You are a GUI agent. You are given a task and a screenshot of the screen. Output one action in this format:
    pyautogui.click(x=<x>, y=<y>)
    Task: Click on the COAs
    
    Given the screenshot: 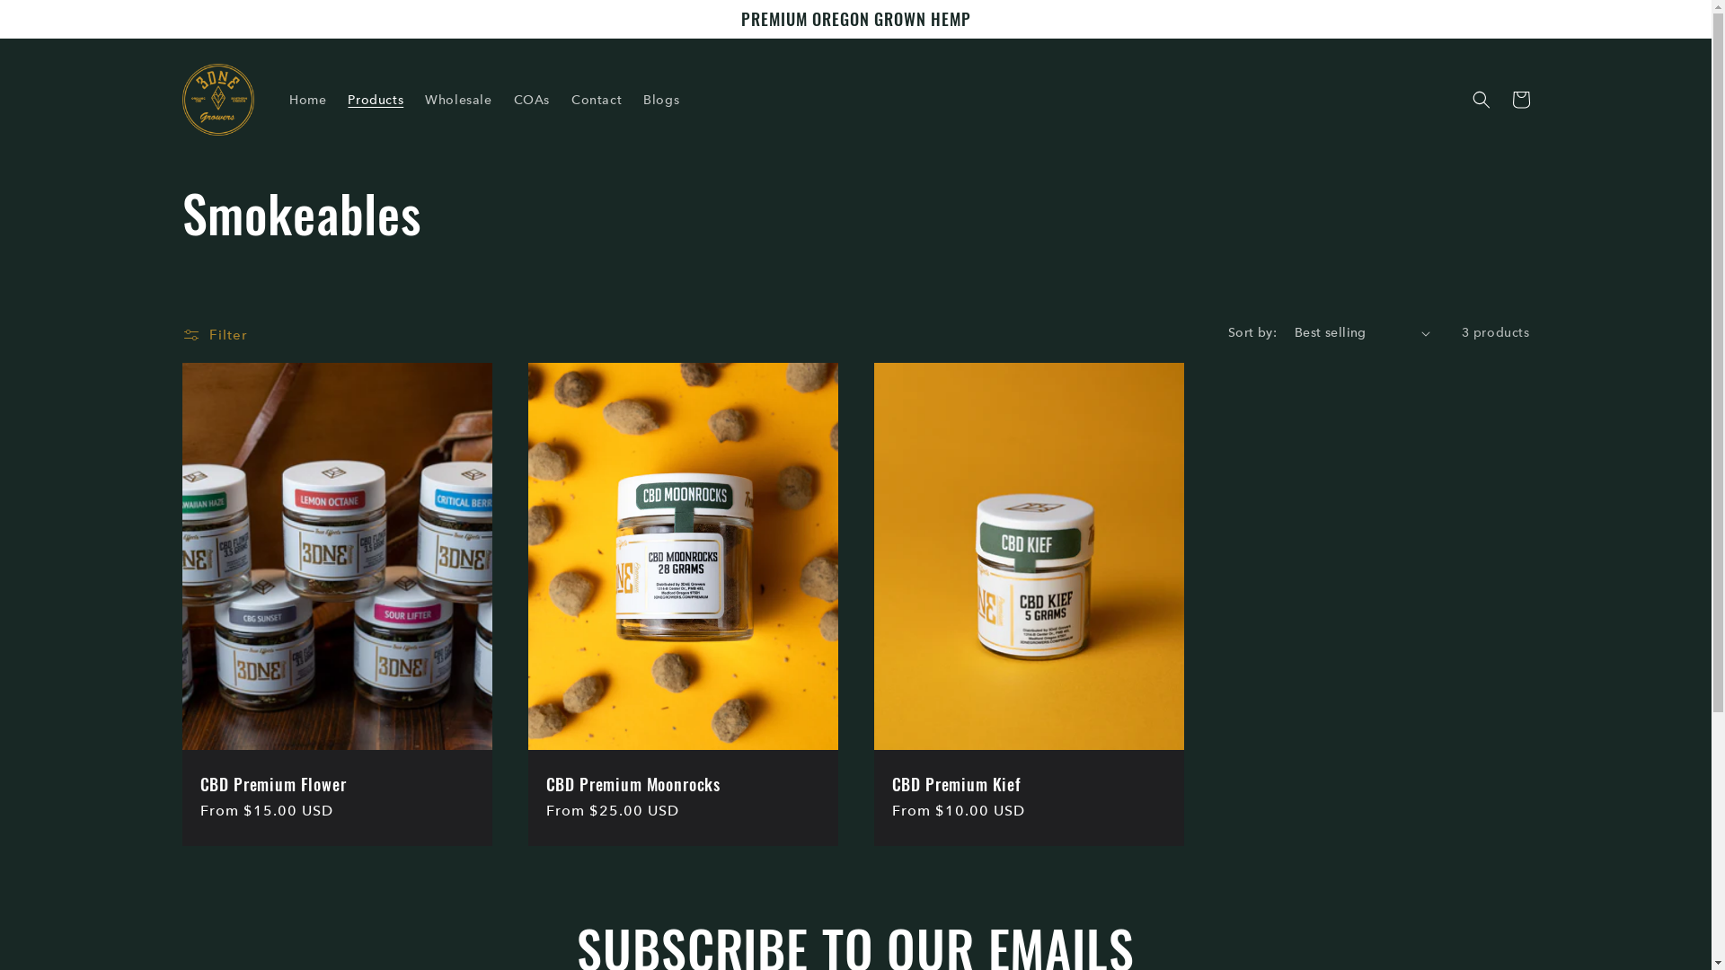 What is the action you would take?
    pyautogui.click(x=532, y=100)
    